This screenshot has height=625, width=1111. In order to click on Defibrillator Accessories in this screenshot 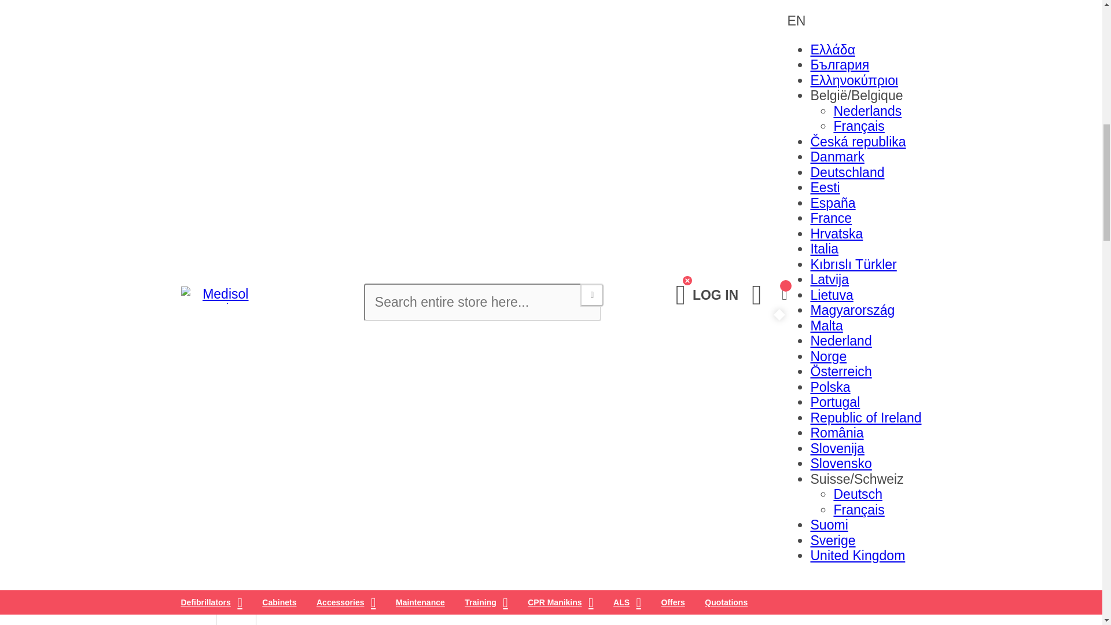, I will do `click(286, 87)`.